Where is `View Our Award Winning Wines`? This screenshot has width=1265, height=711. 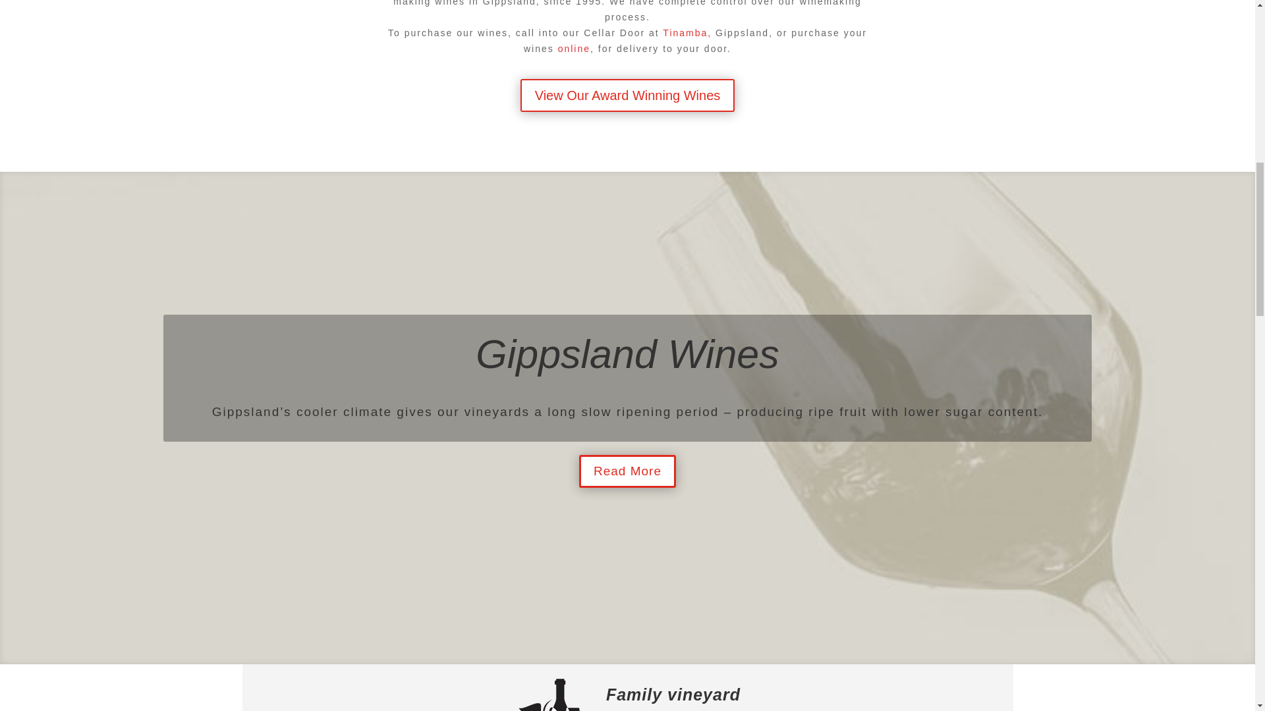
View Our Award Winning Wines is located at coordinates (627, 95).